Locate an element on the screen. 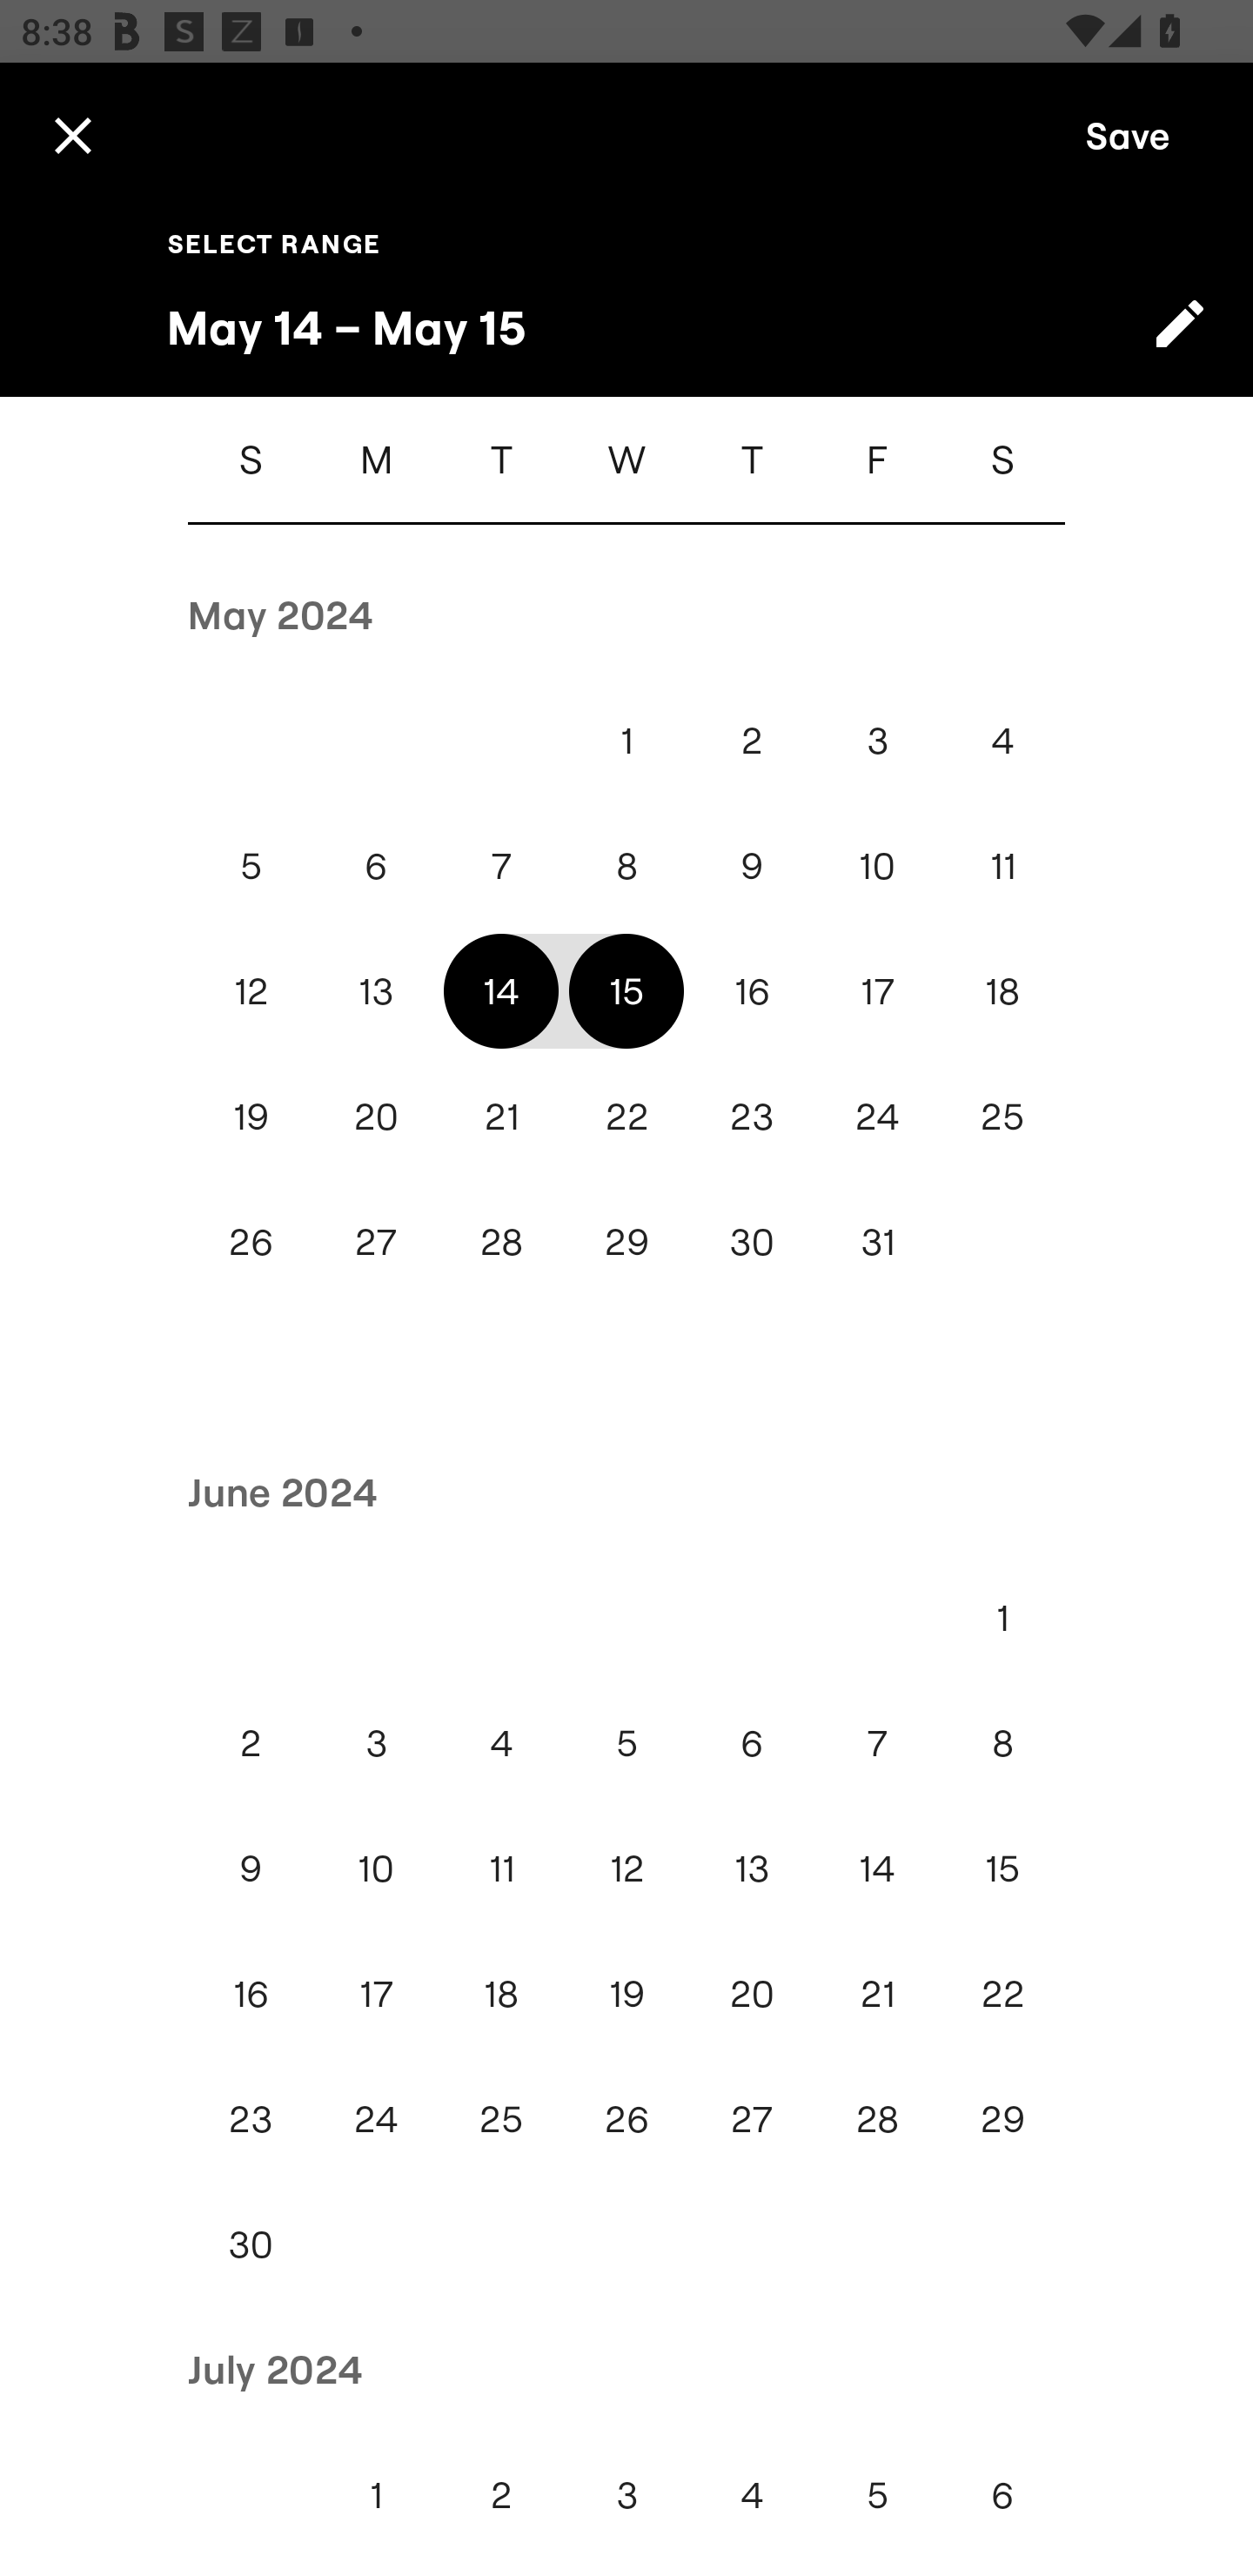  5 Fri, Jul 5 is located at coordinates (877, 2494).